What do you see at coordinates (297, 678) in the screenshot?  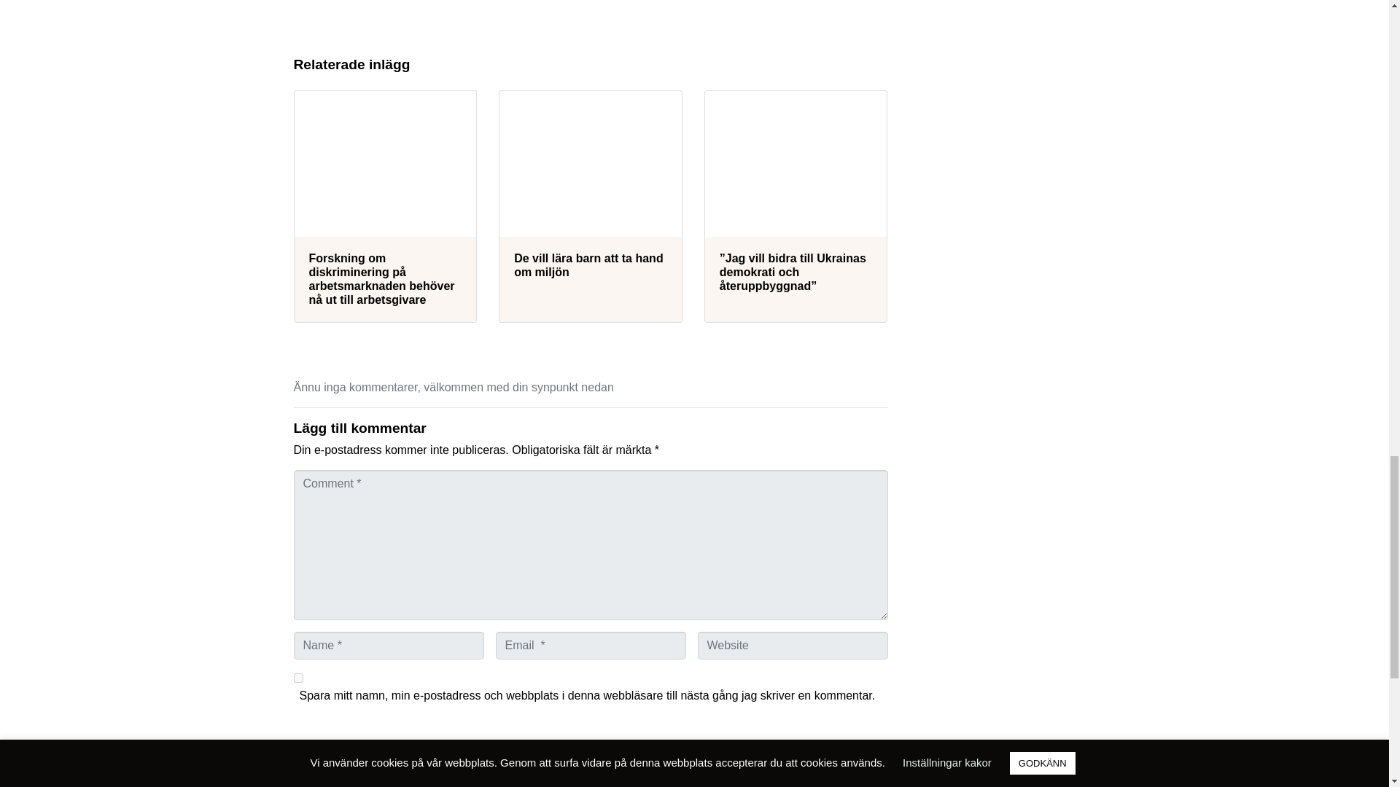 I see `yes` at bounding box center [297, 678].